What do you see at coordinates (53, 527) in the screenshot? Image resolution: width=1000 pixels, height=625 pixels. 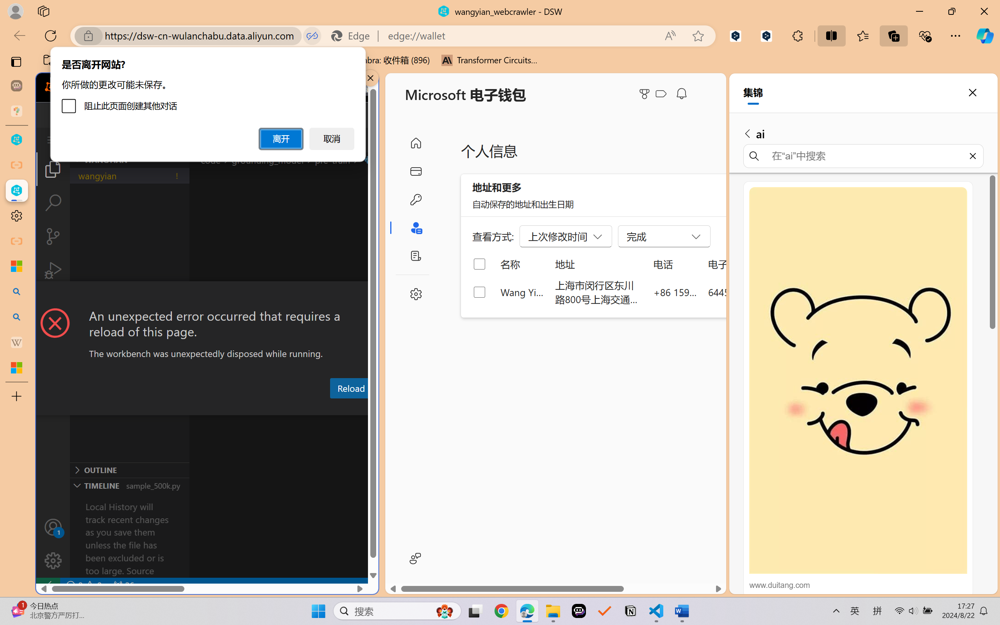 I see `Accounts - Sign in requested` at bounding box center [53, 527].